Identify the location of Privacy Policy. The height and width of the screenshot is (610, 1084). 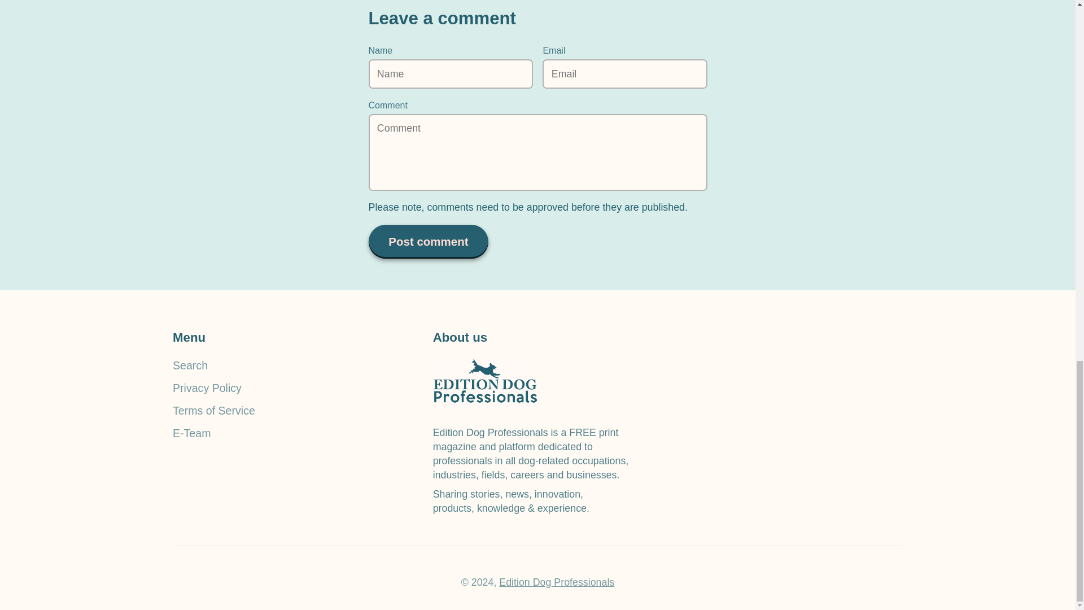
(277, 387).